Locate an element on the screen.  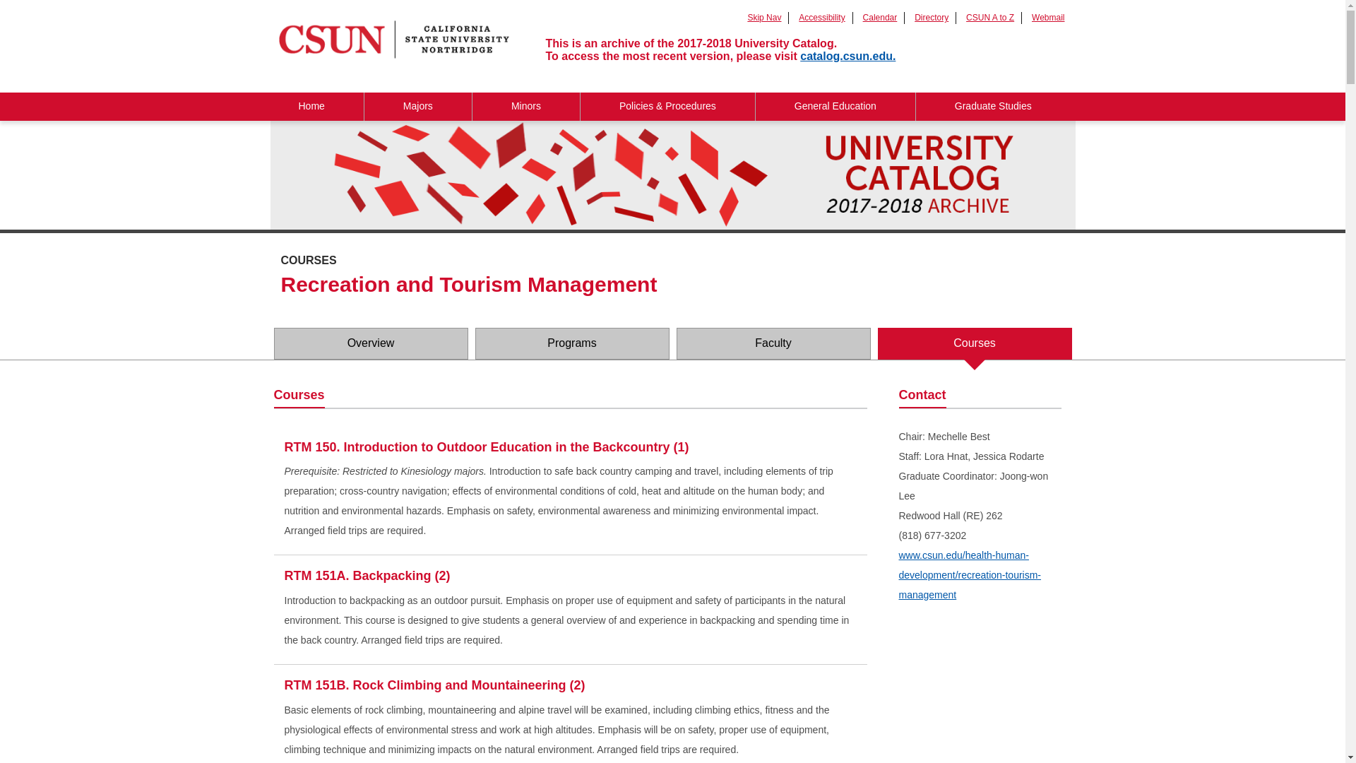
Calendar is located at coordinates (880, 18).